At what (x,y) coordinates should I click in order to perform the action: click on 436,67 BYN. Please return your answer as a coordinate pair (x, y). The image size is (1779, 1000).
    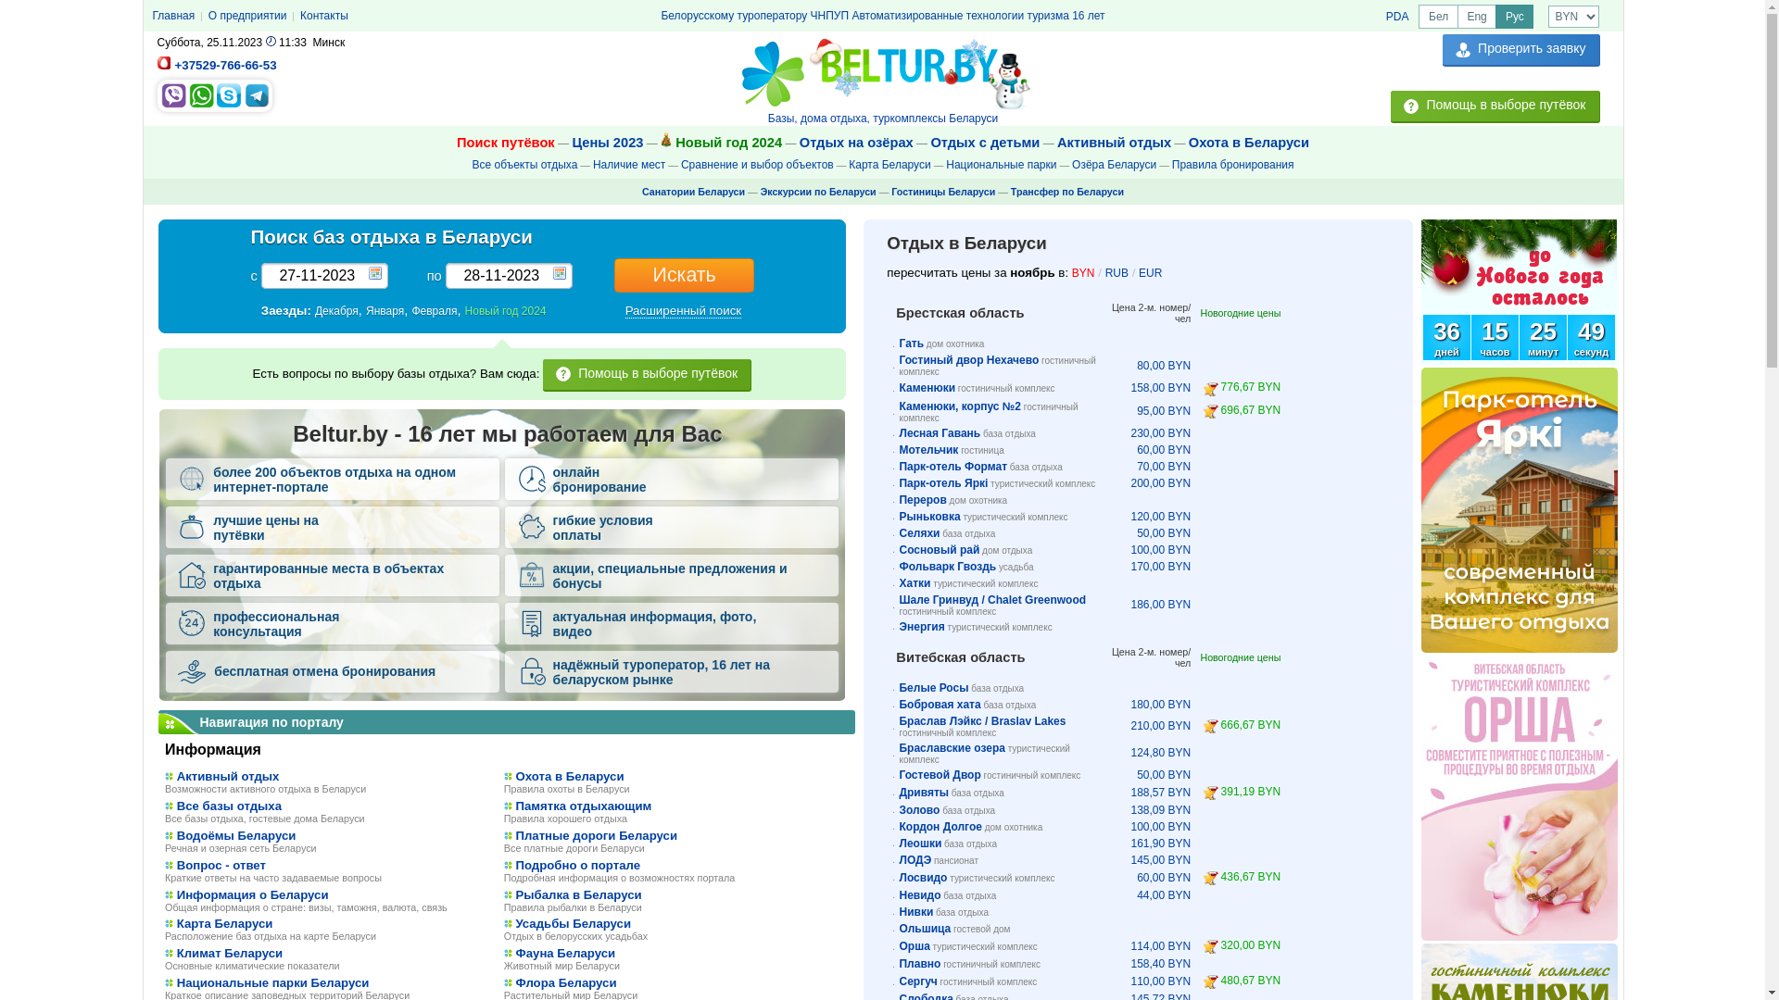
    Looking at the image, I should click on (1251, 877).